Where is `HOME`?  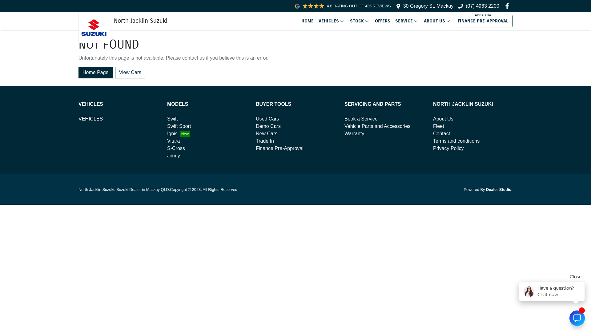
HOME is located at coordinates (308, 21).